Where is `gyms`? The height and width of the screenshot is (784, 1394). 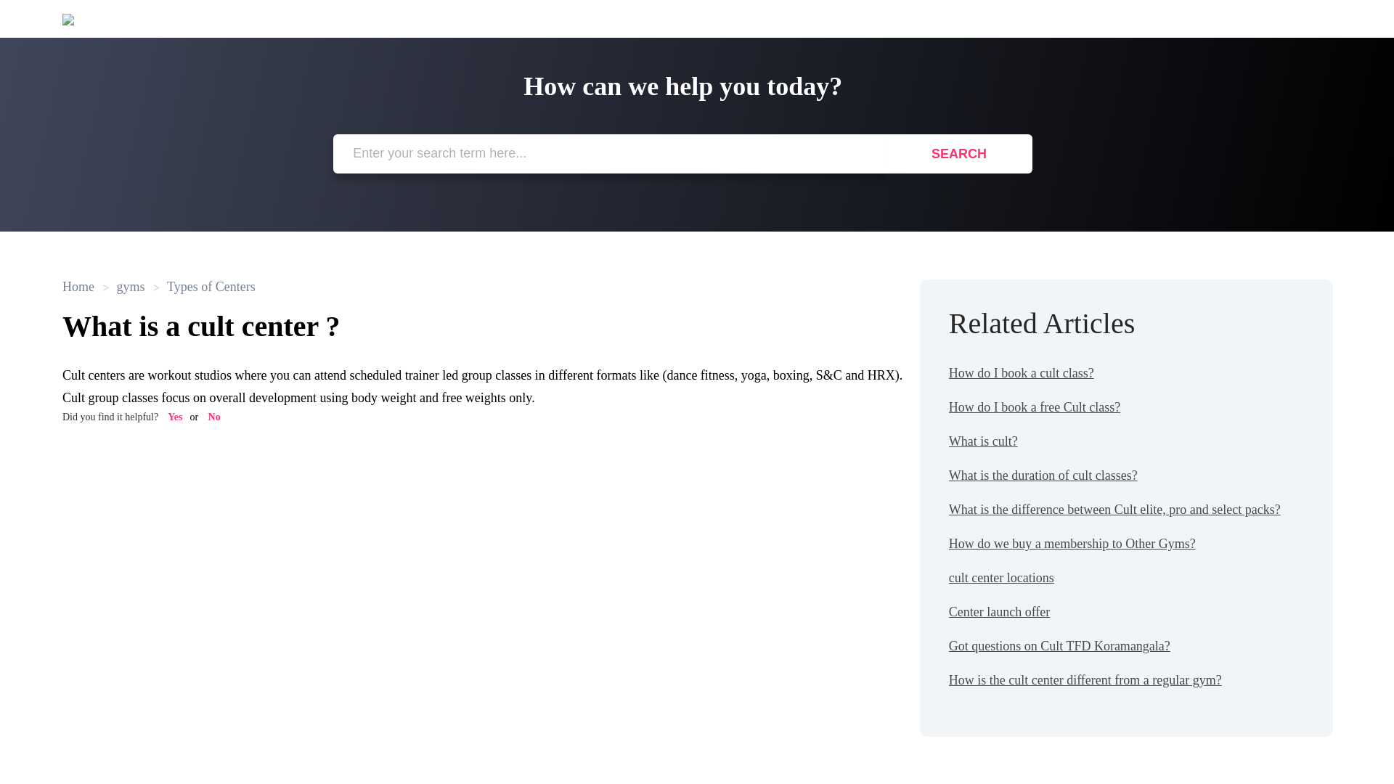 gyms is located at coordinates (123, 286).